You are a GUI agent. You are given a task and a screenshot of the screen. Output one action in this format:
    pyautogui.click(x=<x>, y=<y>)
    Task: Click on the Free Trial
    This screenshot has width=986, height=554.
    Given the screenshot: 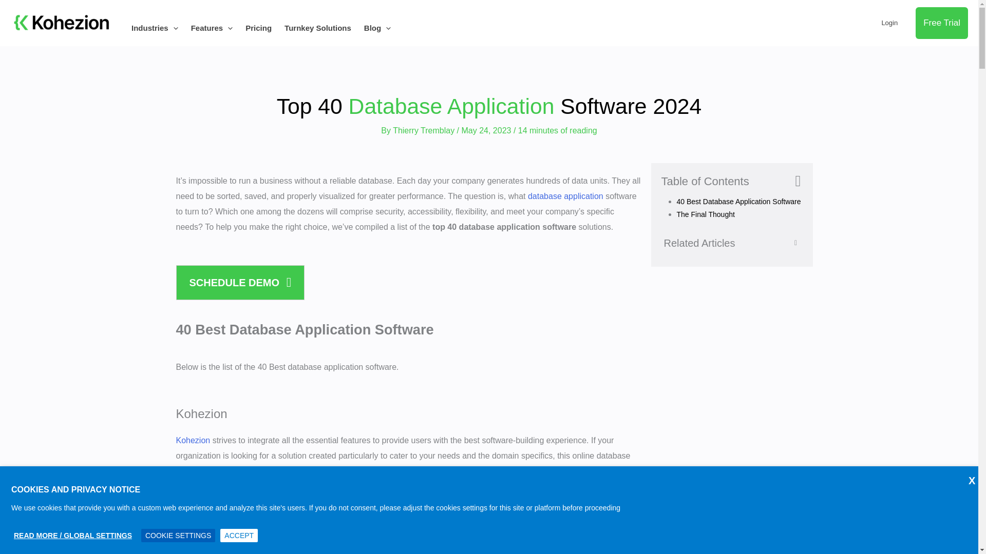 What is the action you would take?
    pyautogui.click(x=942, y=23)
    